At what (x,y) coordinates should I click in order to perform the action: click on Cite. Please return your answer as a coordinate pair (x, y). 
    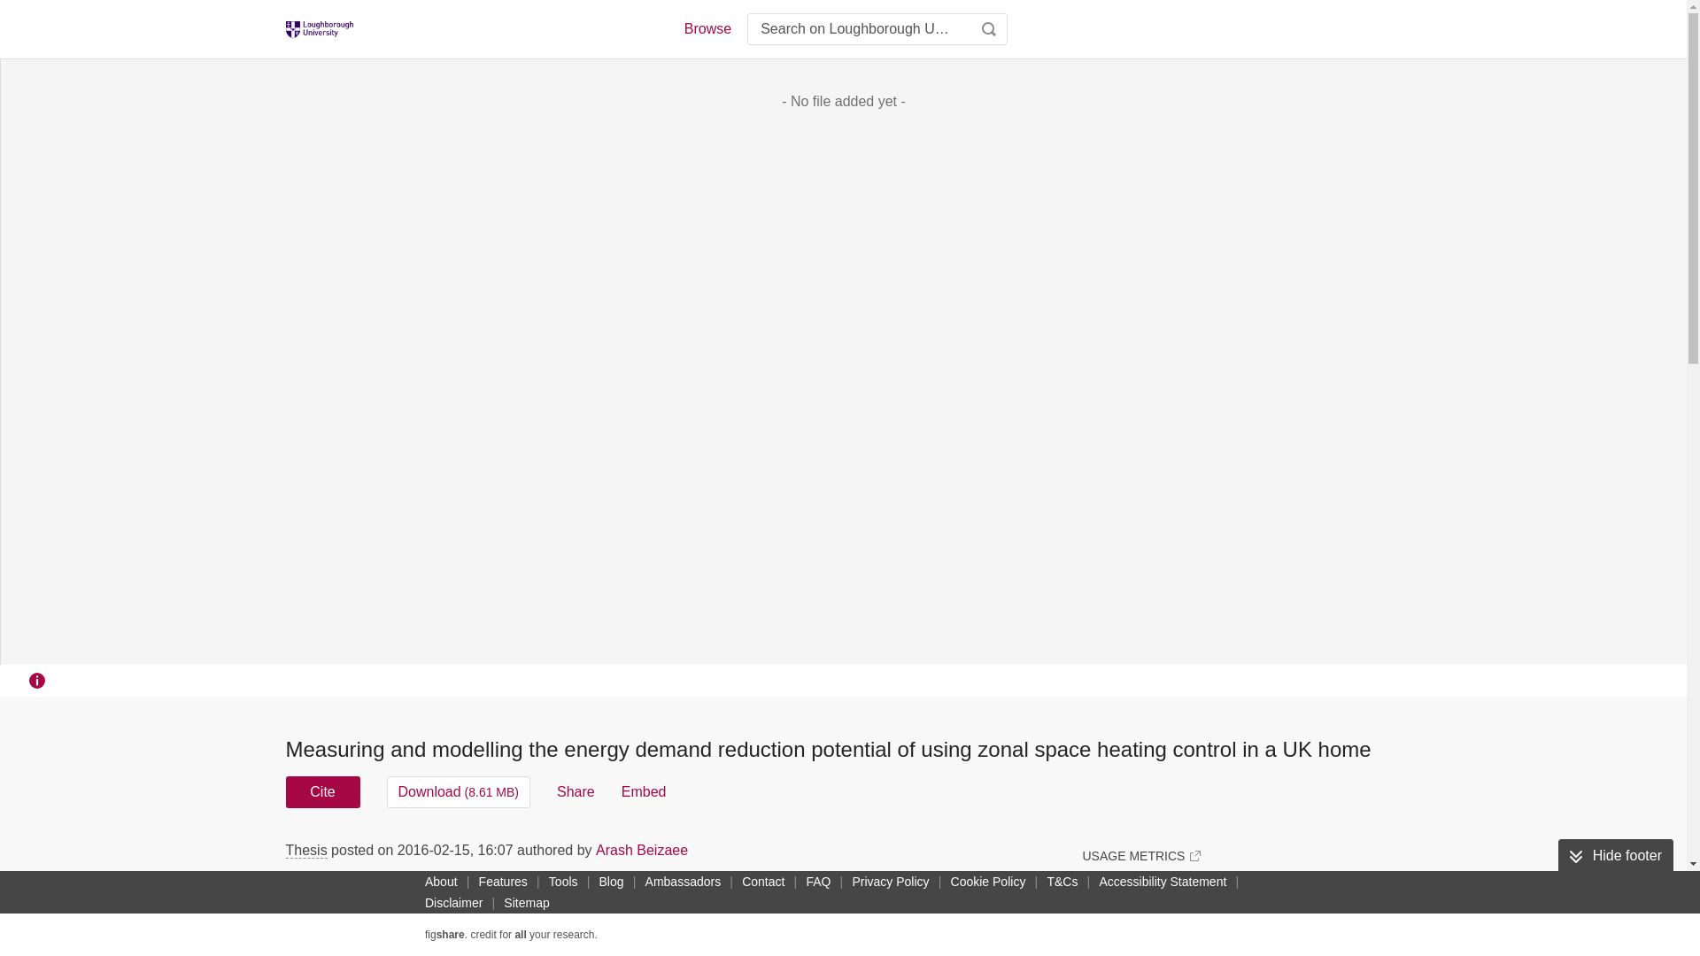
    Looking at the image, I should click on (322, 791).